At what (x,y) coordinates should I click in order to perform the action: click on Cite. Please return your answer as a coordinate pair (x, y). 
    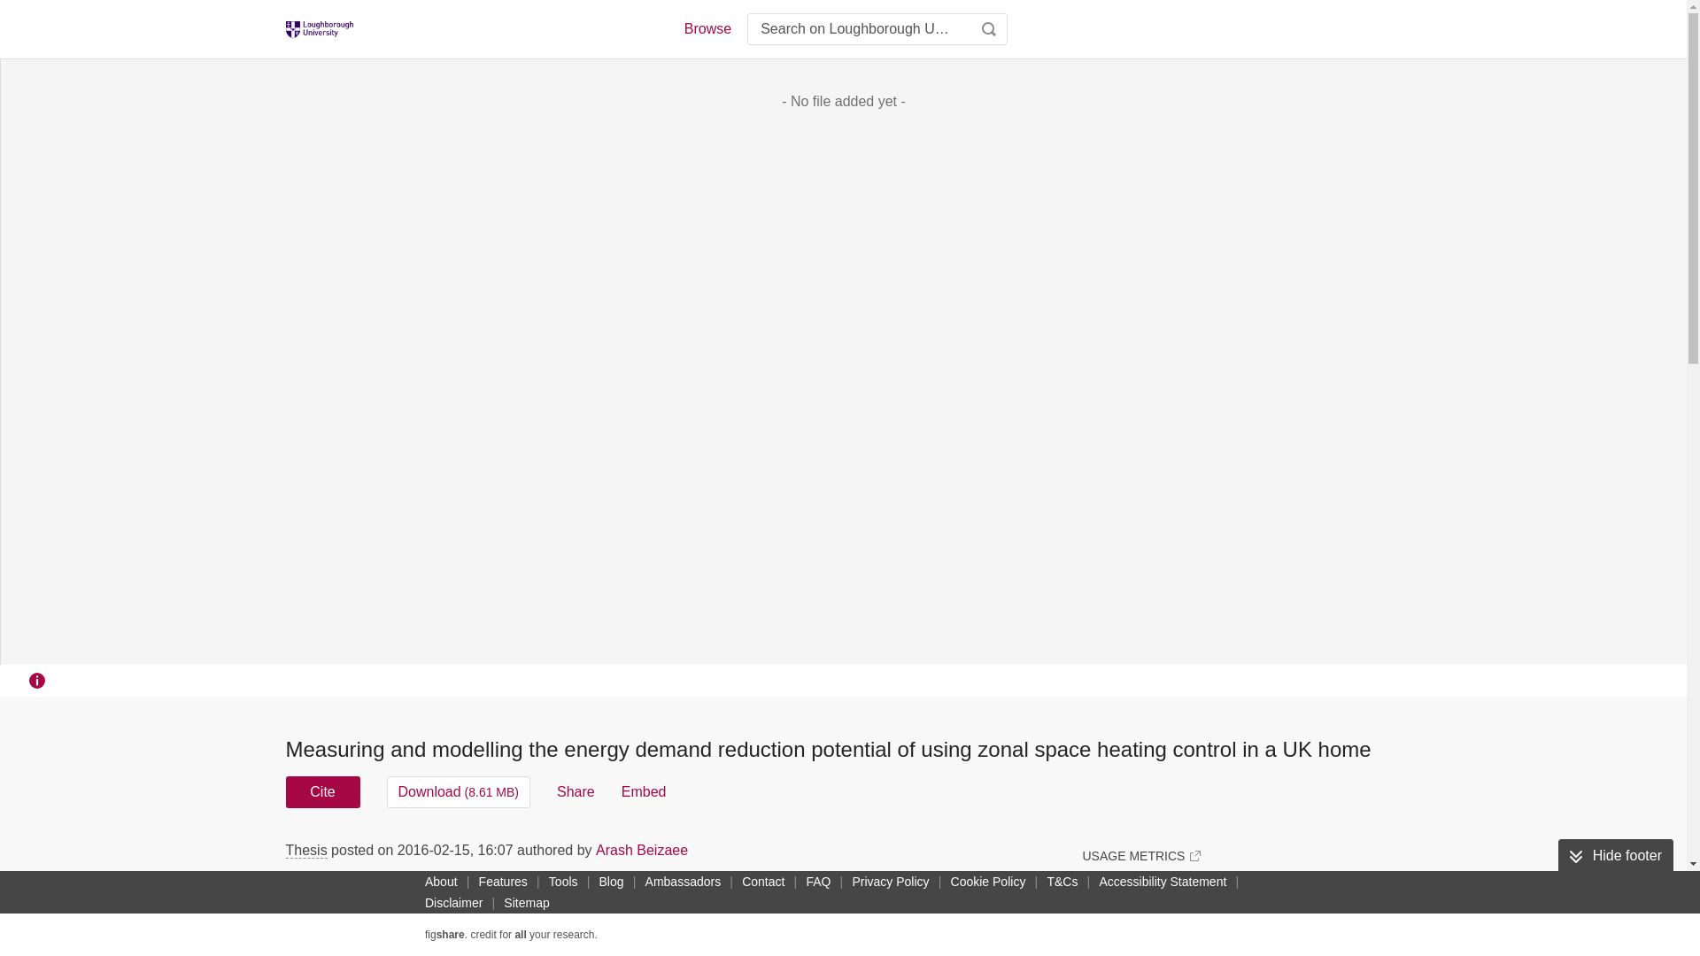
    Looking at the image, I should click on (322, 791).